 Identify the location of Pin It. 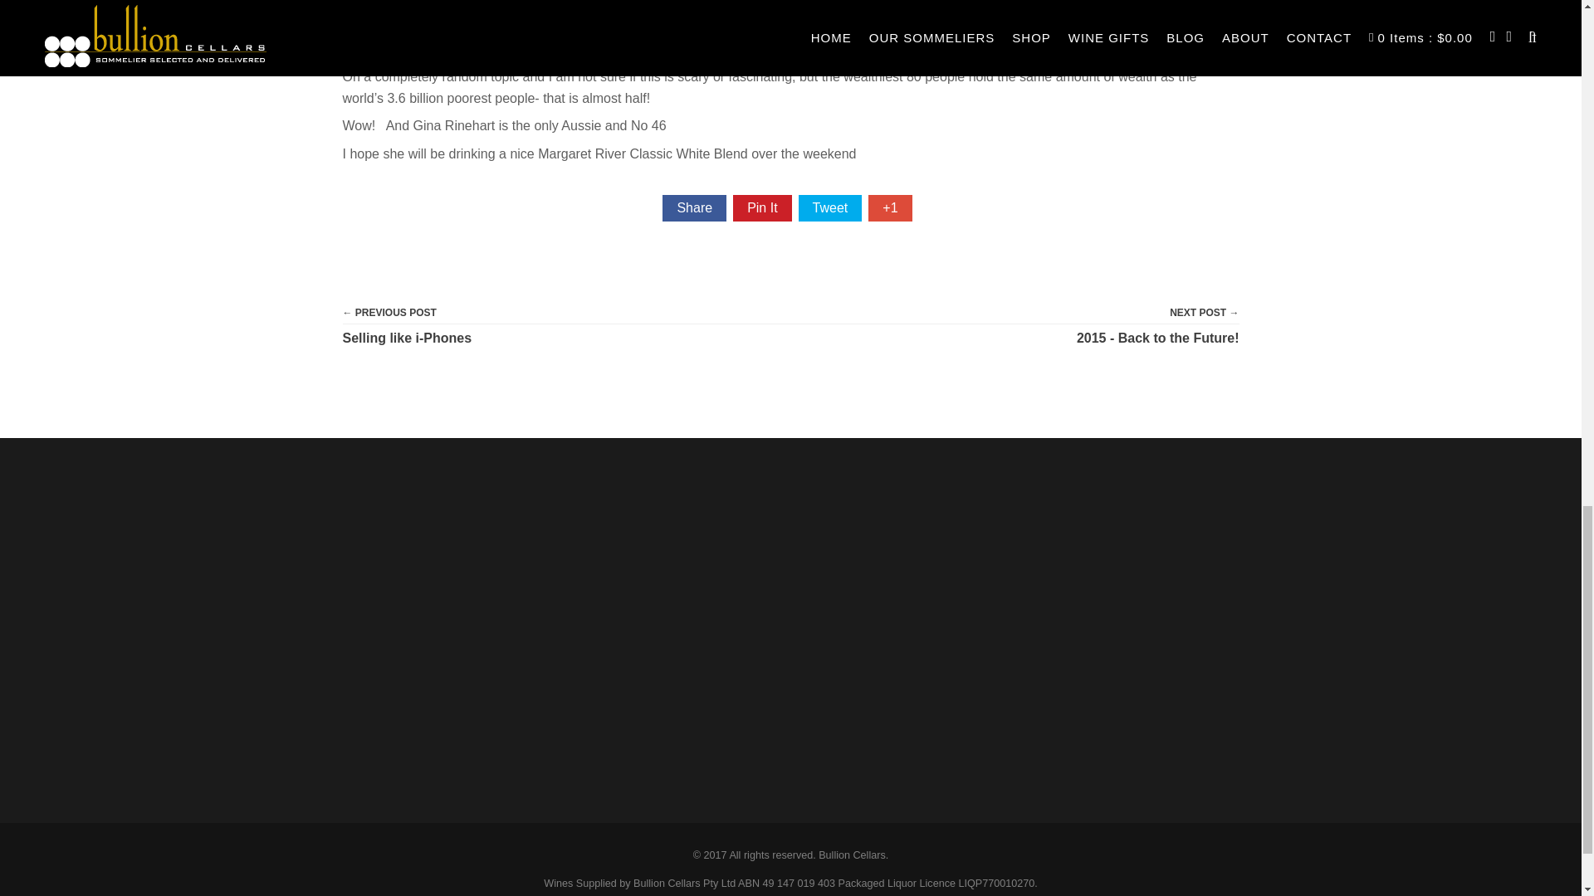
(762, 207).